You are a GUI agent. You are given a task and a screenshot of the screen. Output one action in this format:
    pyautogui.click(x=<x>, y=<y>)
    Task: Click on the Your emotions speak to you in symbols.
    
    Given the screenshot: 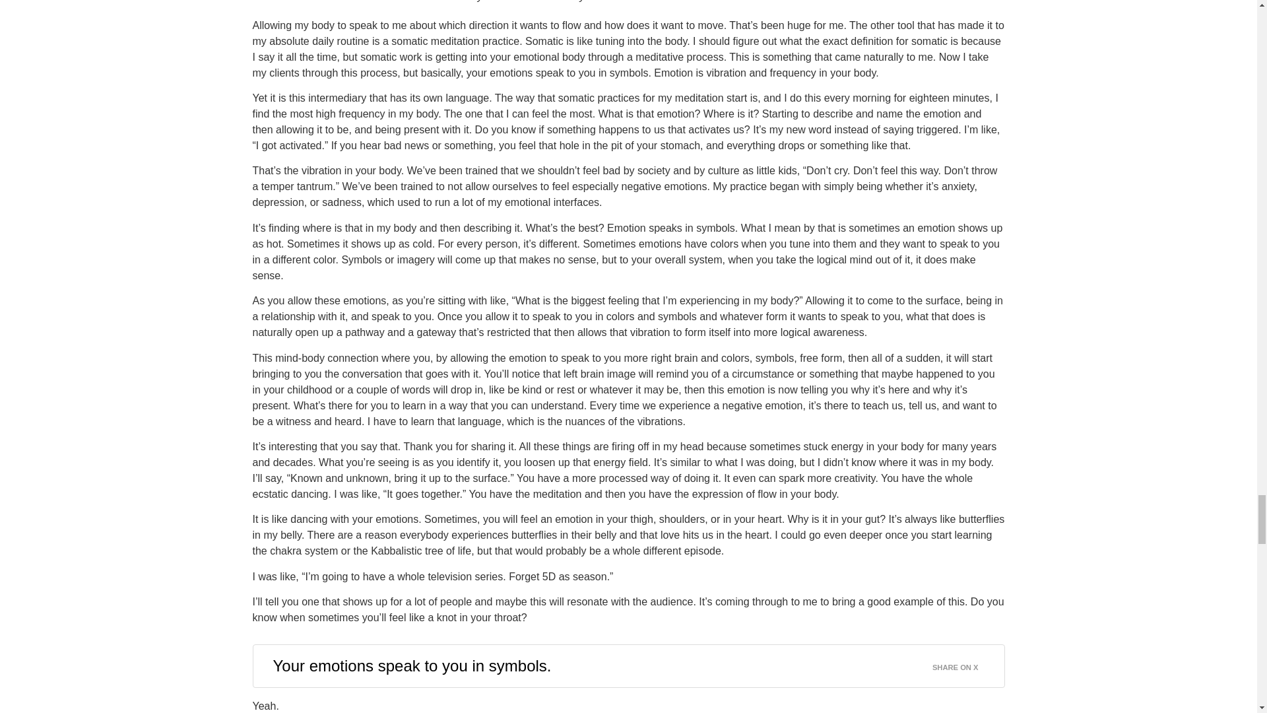 What is the action you would take?
    pyautogui.click(x=412, y=665)
    